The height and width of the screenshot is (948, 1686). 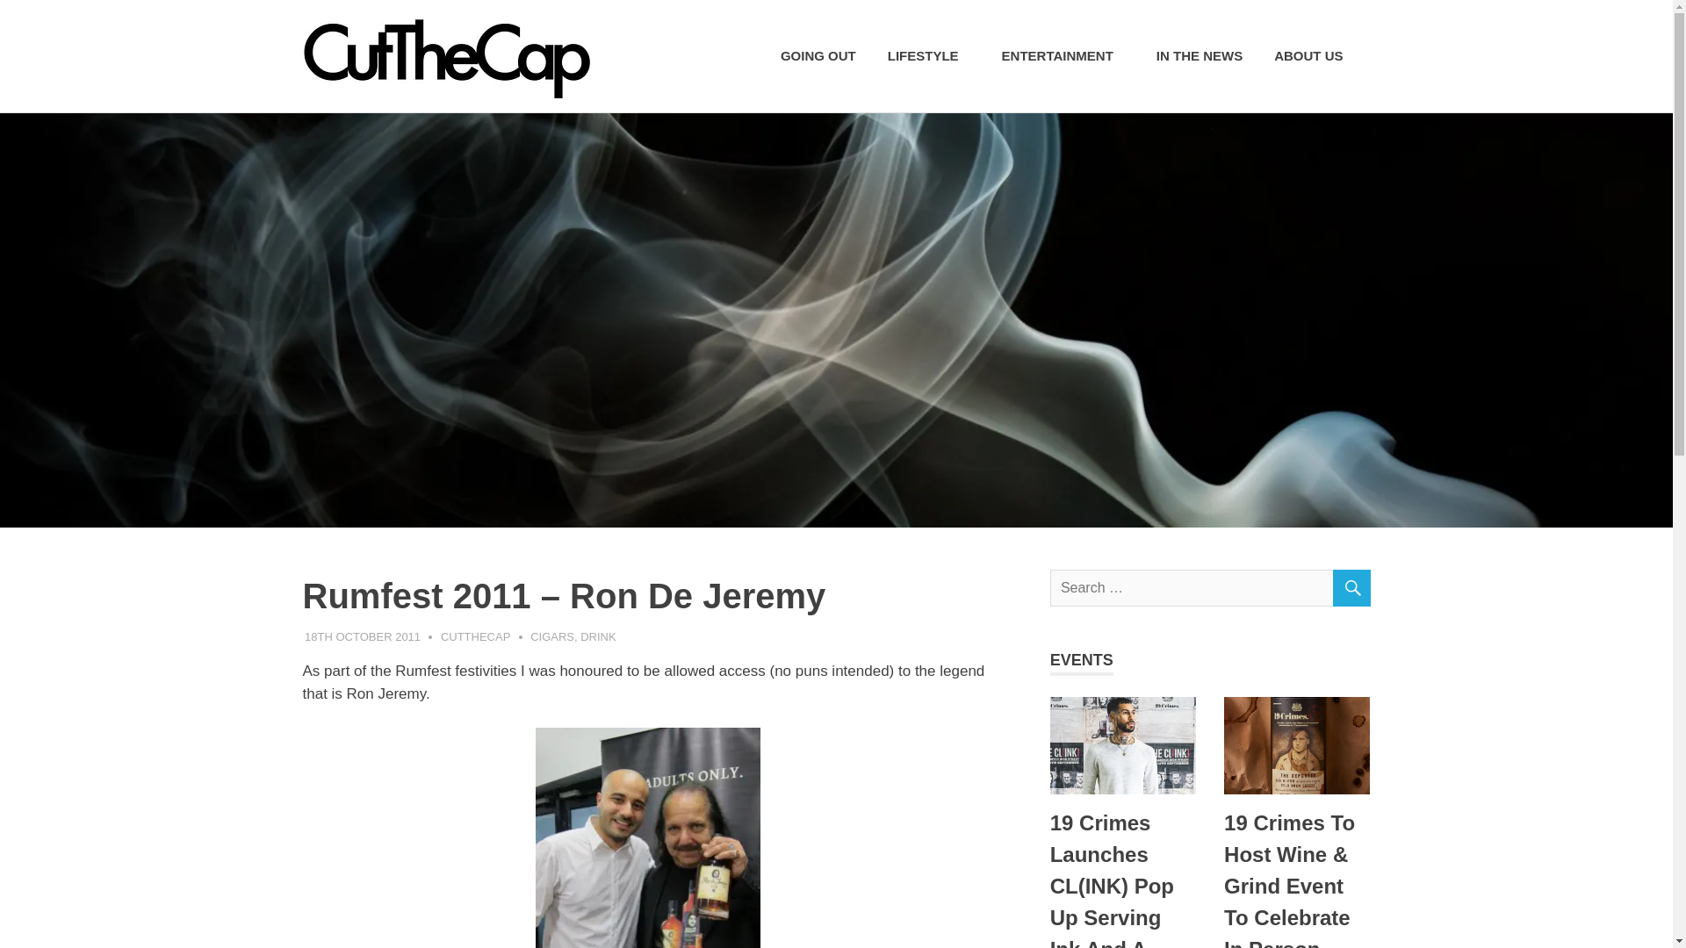 What do you see at coordinates (475, 637) in the screenshot?
I see `CUTTHECAP` at bounding box center [475, 637].